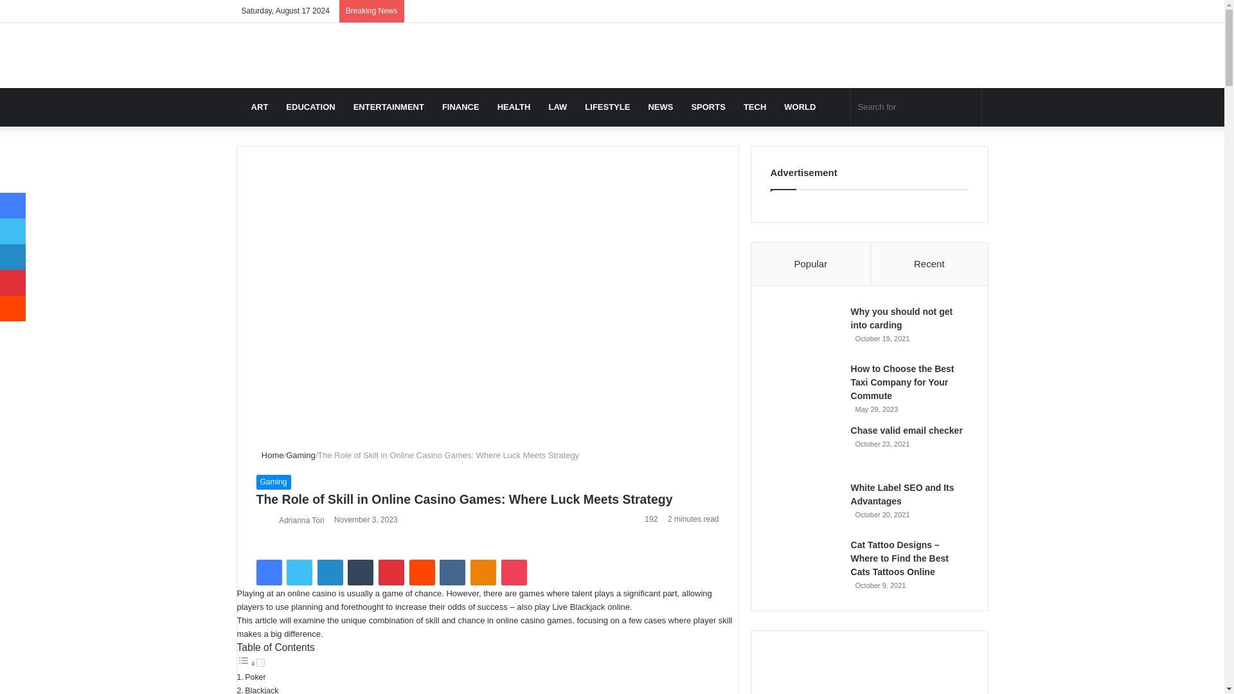 The height and width of the screenshot is (694, 1234). What do you see at coordinates (301, 520) in the screenshot?
I see `Adrianna Tori` at bounding box center [301, 520].